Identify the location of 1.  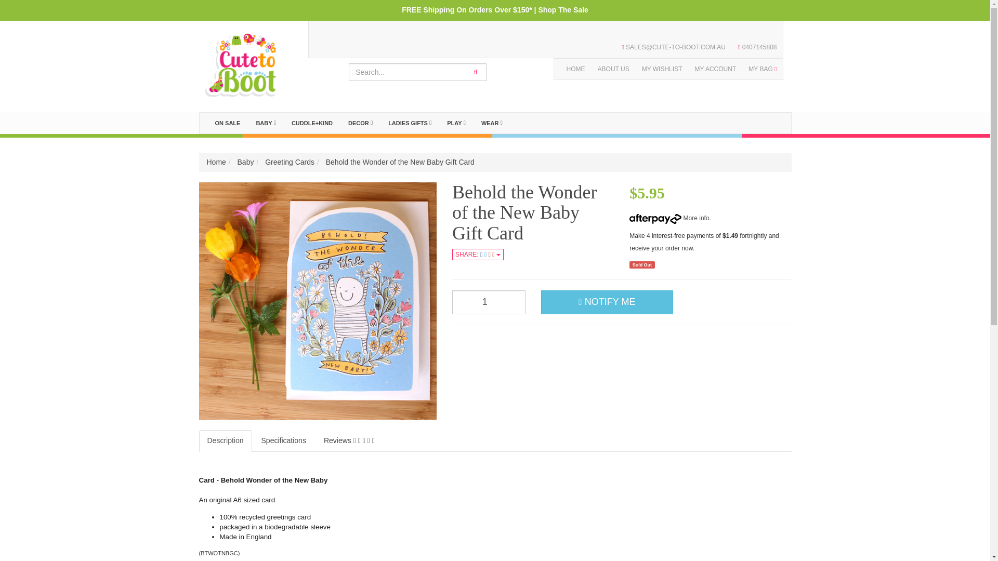
(489, 302).